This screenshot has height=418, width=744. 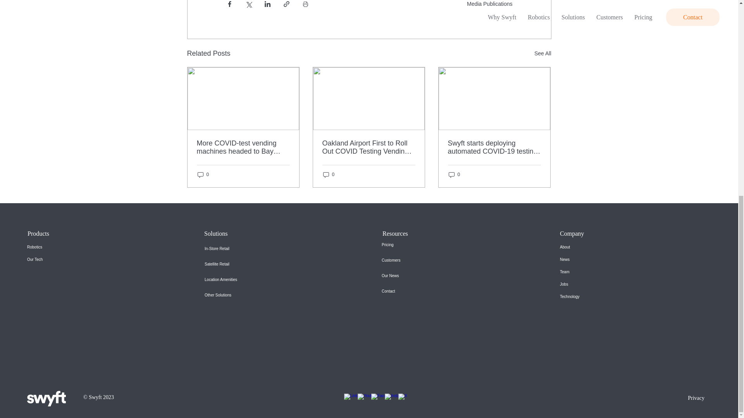 I want to click on Other Solutions, so click(x=235, y=295).